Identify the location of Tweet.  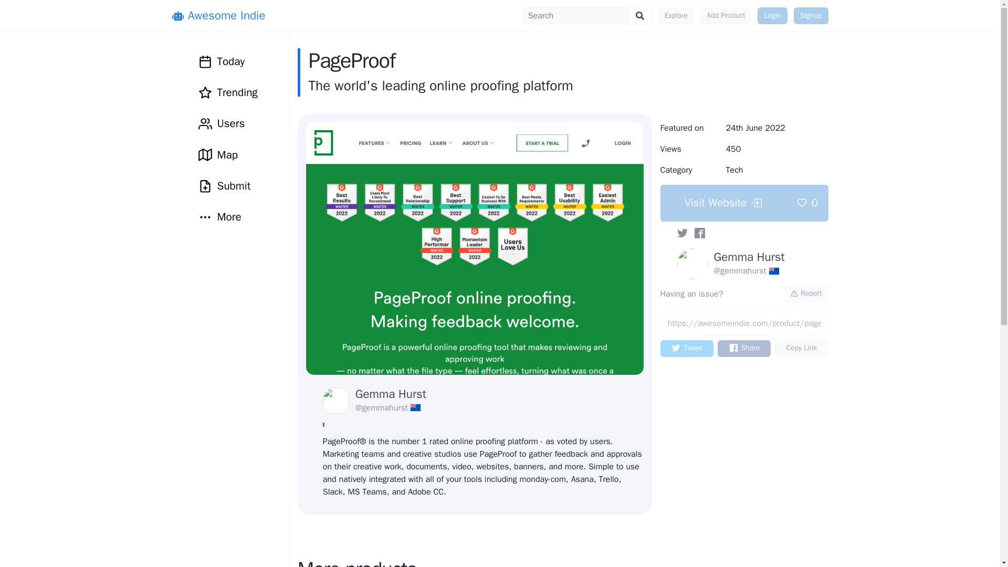
(687, 349).